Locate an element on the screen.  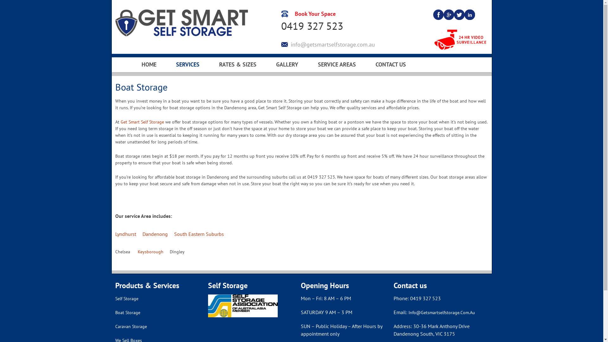
Self Storage is located at coordinates (127, 299).